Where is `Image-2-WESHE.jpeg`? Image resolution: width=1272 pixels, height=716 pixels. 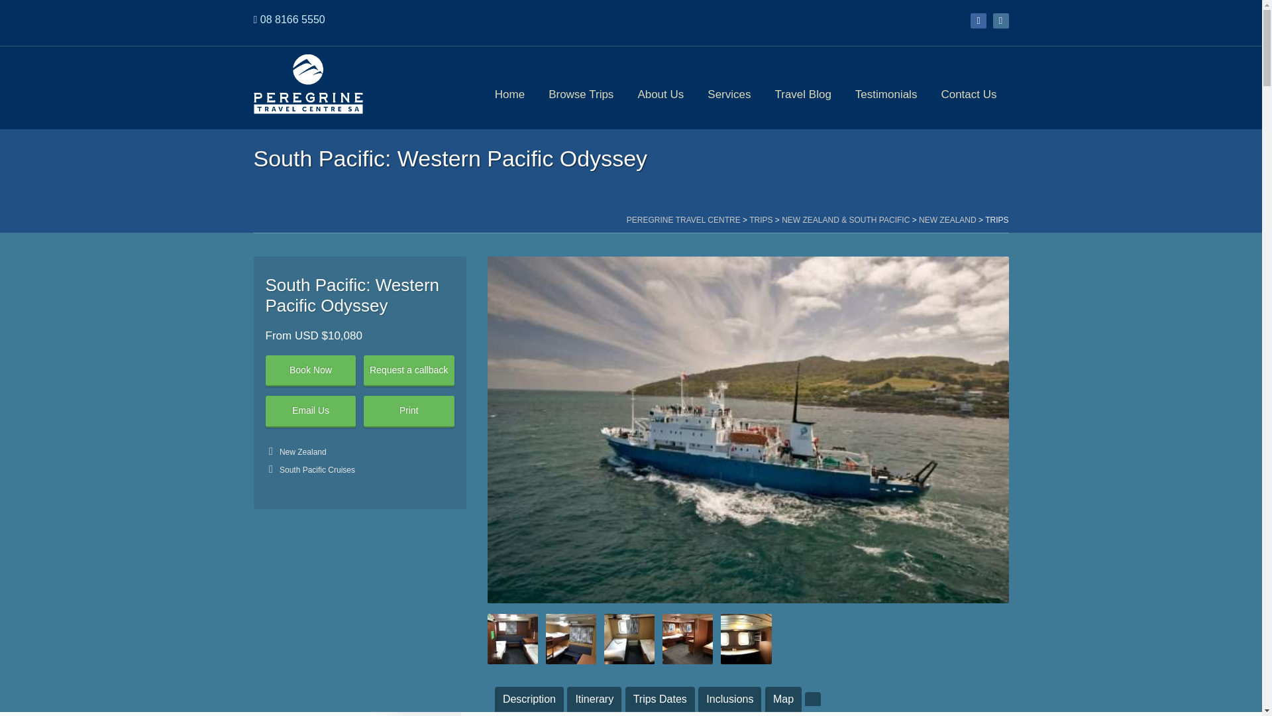 Image-2-WESHE.jpeg is located at coordinates (571, 639).